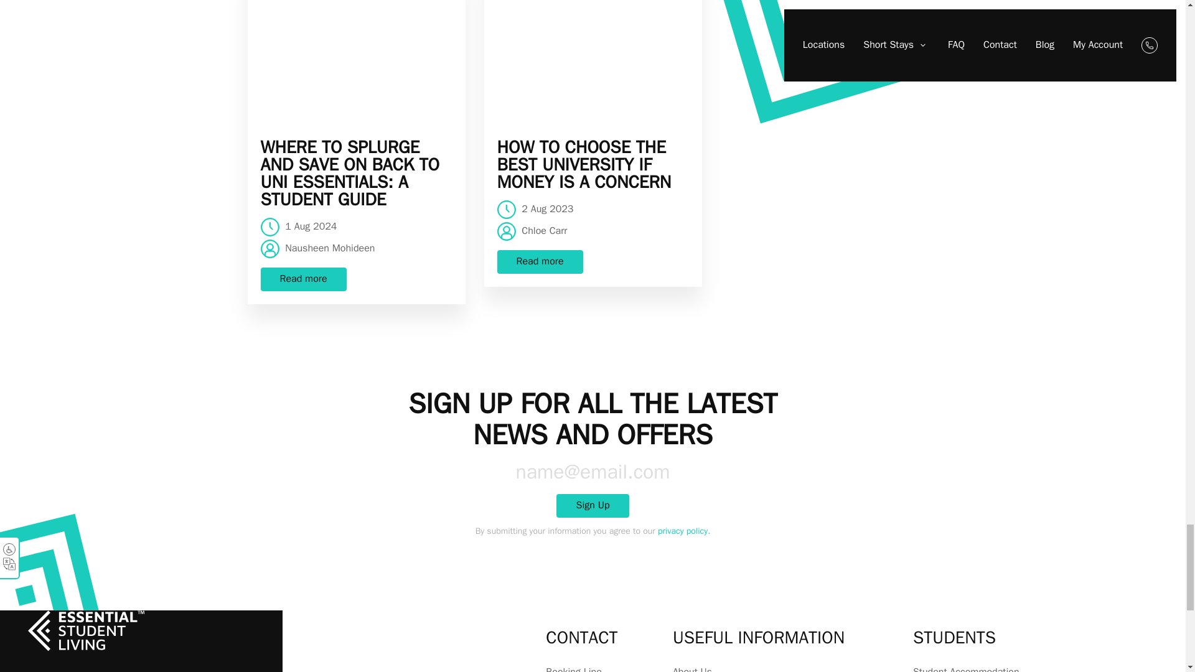  What do you see at coordinates (303, 279) in the screenshot?
I see `Read more` at bounding box center [303, 279].